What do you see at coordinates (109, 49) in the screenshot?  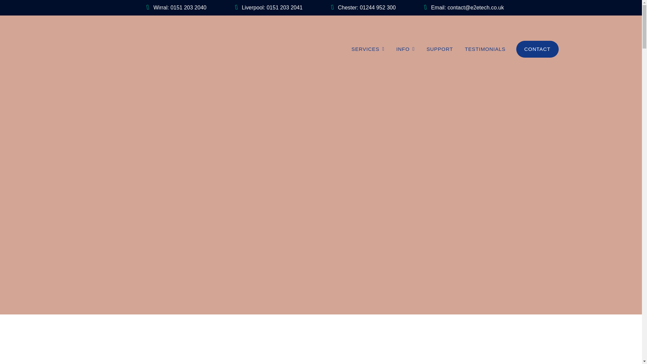 I see `E2E` at bounding box center [109, 49].